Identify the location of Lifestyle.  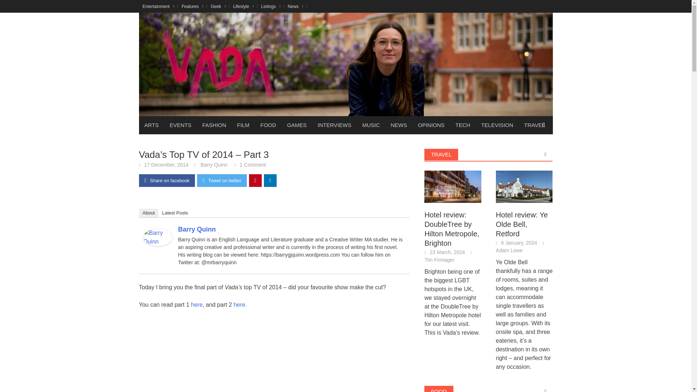
(243, 6).